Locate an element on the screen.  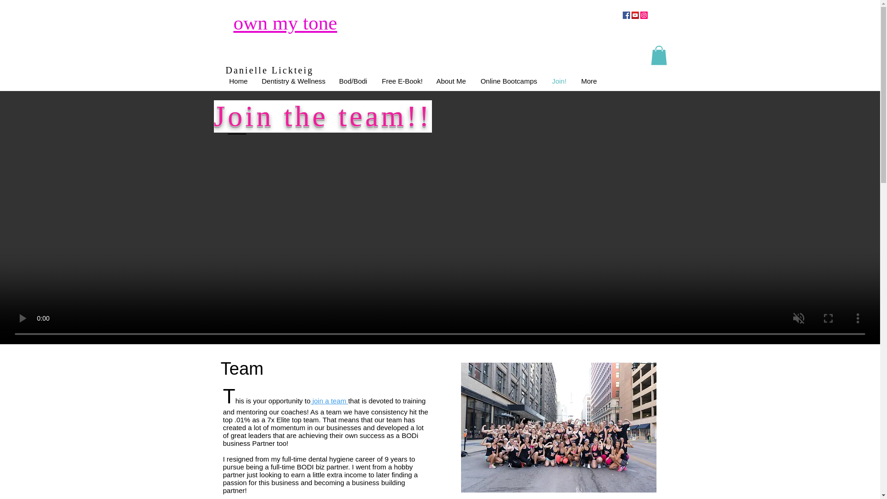
Free E-Book! is located at coordinates (402, 81).